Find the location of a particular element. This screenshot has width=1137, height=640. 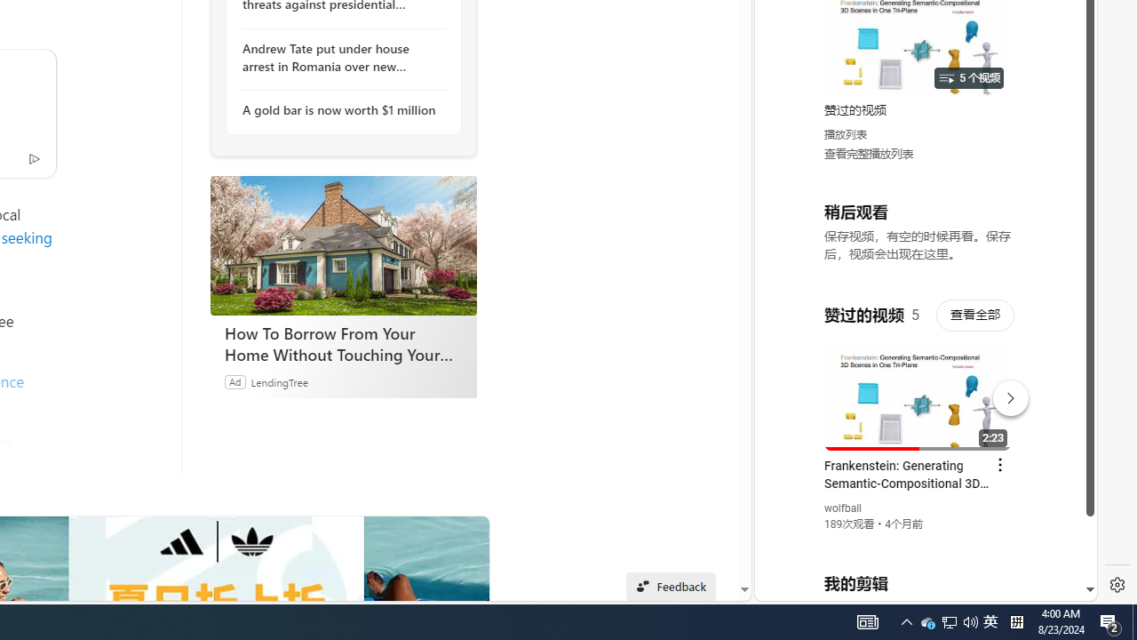

See more is located at coordinates (467, 537).